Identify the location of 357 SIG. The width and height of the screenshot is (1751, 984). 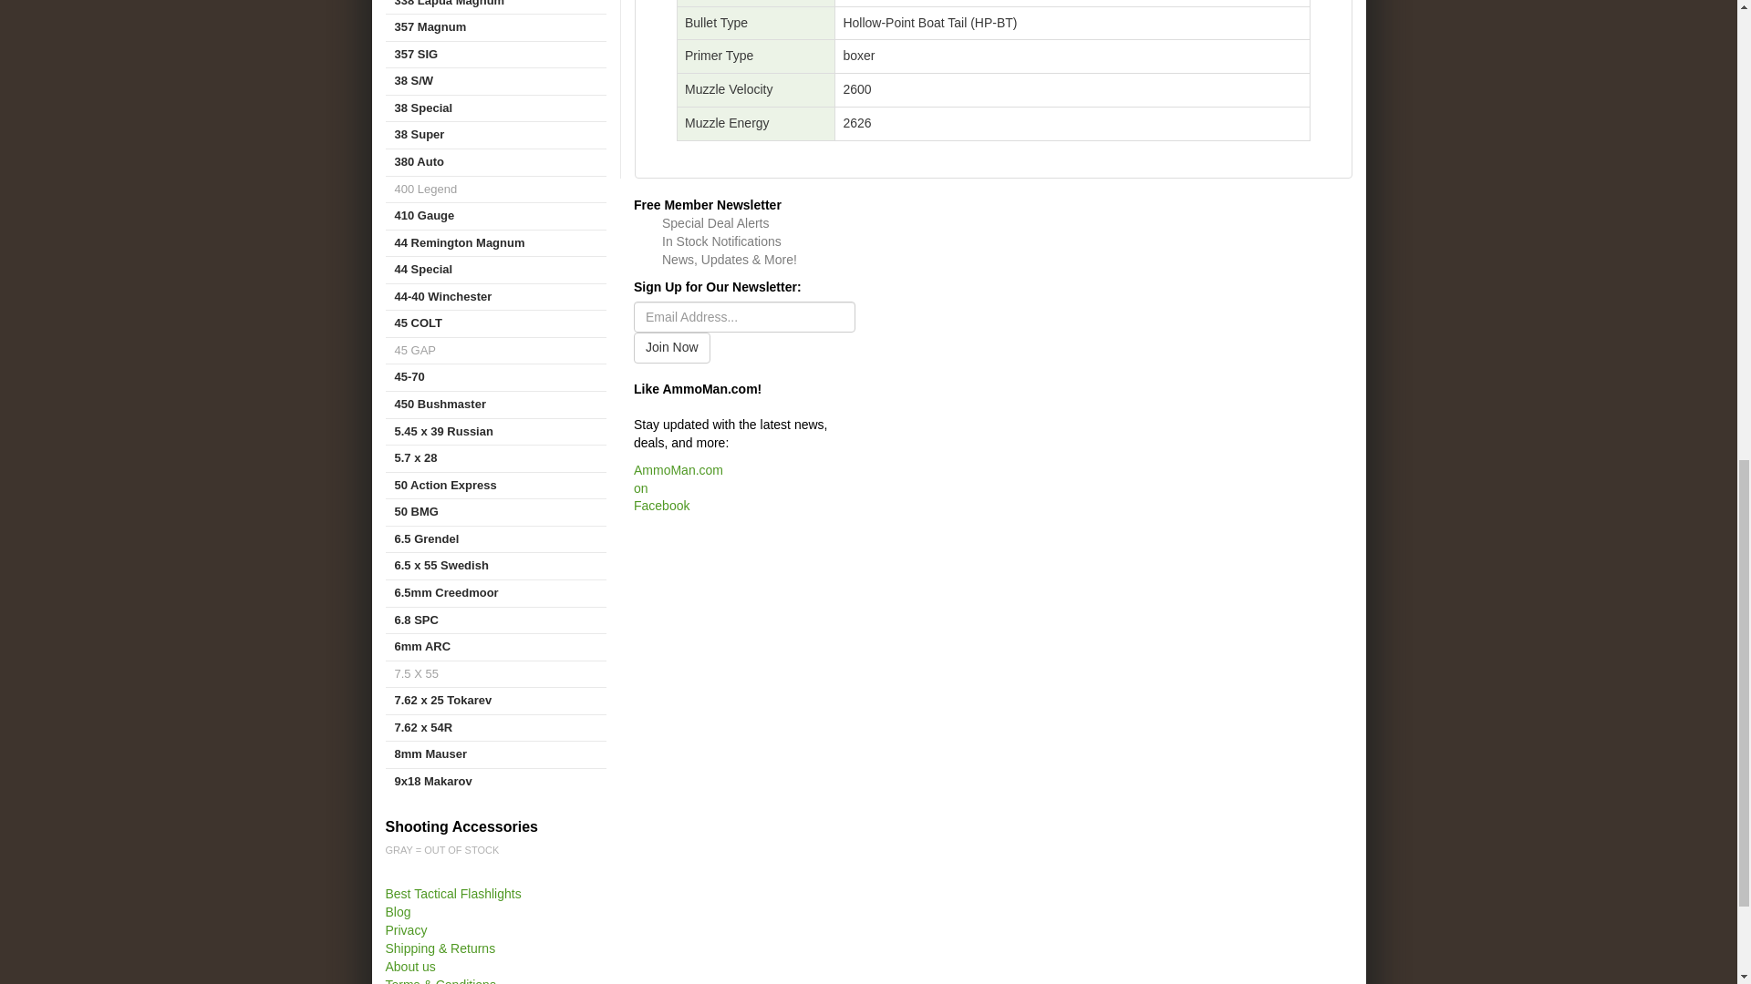
(495, 55).